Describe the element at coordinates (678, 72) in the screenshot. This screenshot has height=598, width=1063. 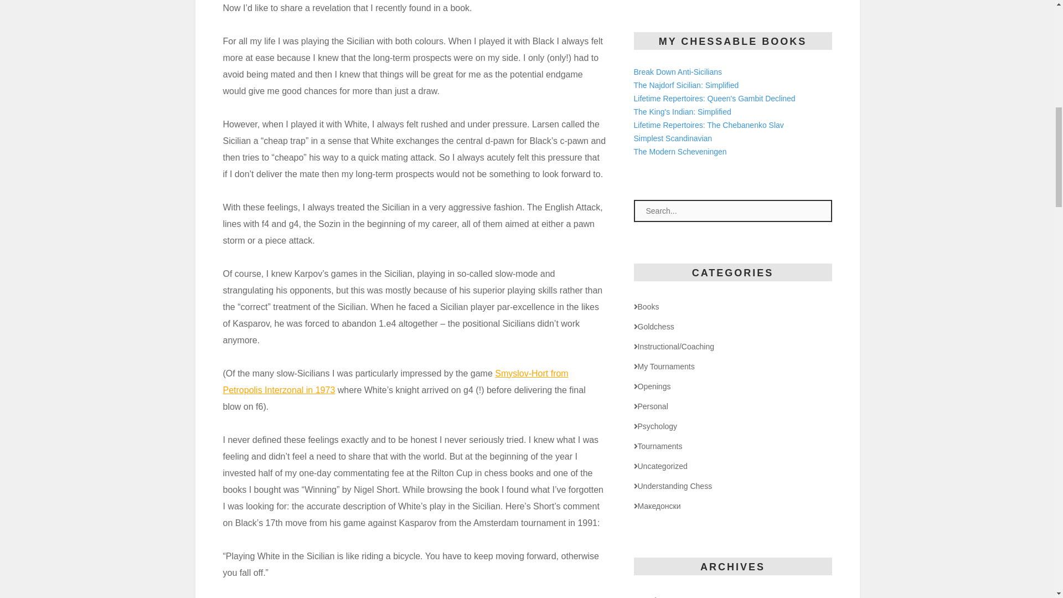
I see `Break Down Anti-Sicilians` at that location.